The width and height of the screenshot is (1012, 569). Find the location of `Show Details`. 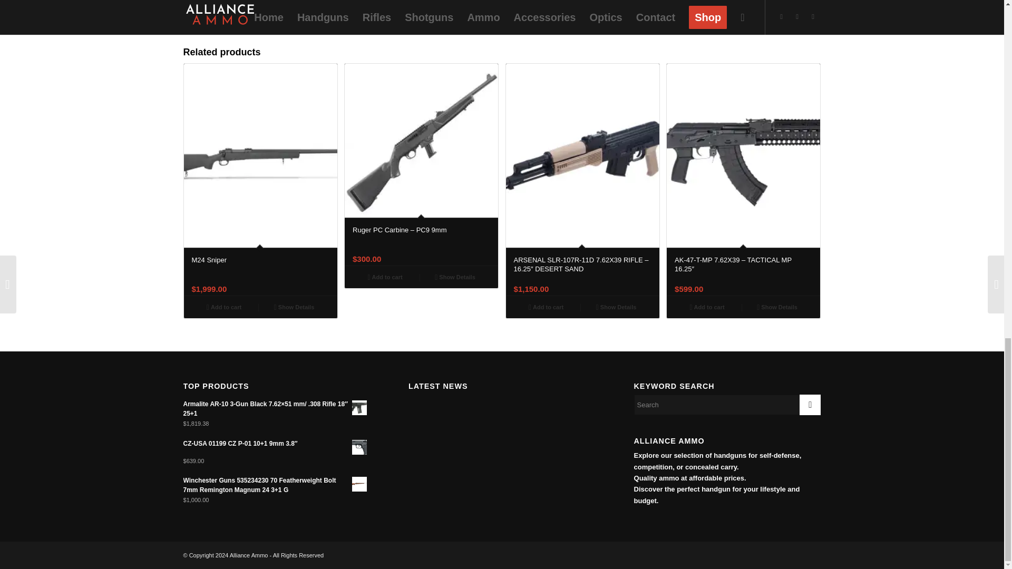

Show Details is located at coordinates (616, 307).